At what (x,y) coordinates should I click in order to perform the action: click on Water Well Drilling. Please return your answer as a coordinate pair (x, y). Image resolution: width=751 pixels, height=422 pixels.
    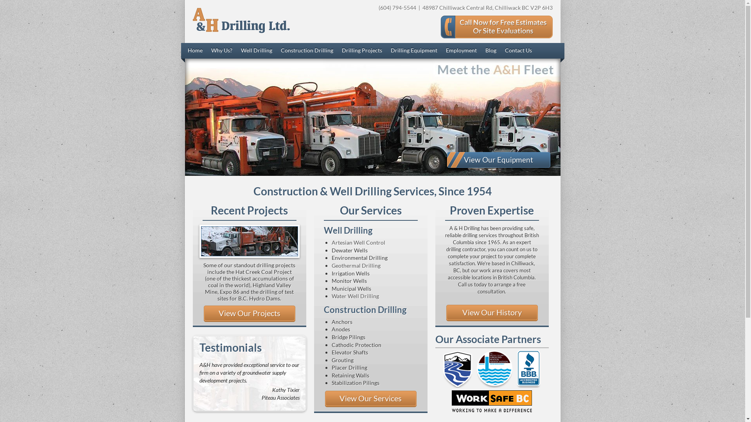
    Looking at the image, I should click on (355, 296).